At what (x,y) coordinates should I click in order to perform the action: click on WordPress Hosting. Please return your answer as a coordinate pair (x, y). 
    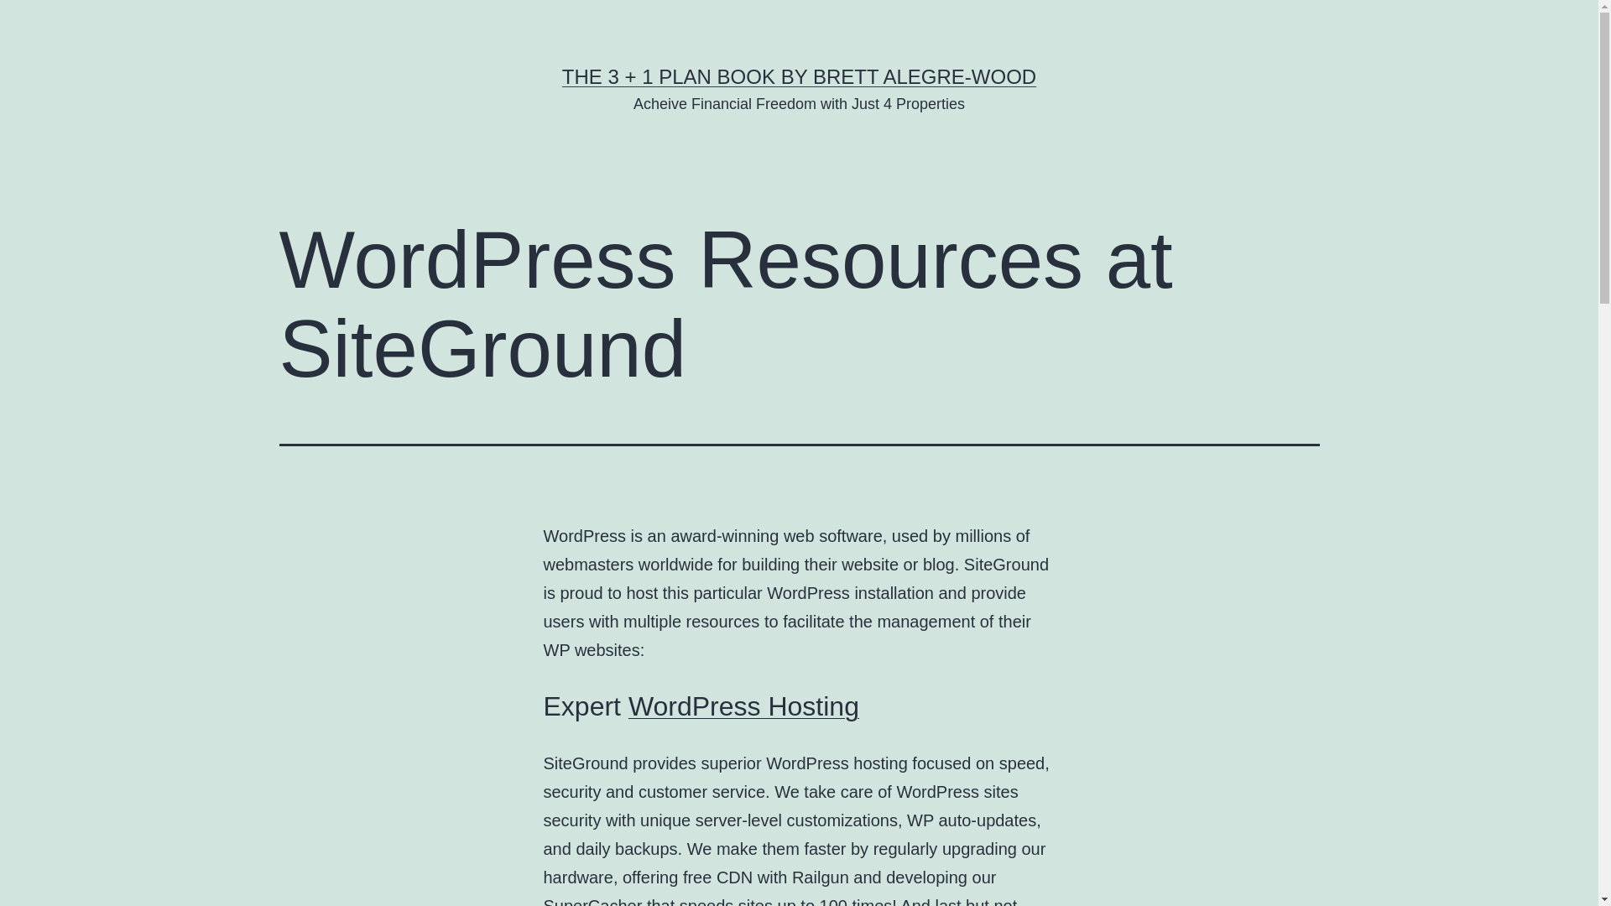
    Looking at the image, I should click on (743, 706).